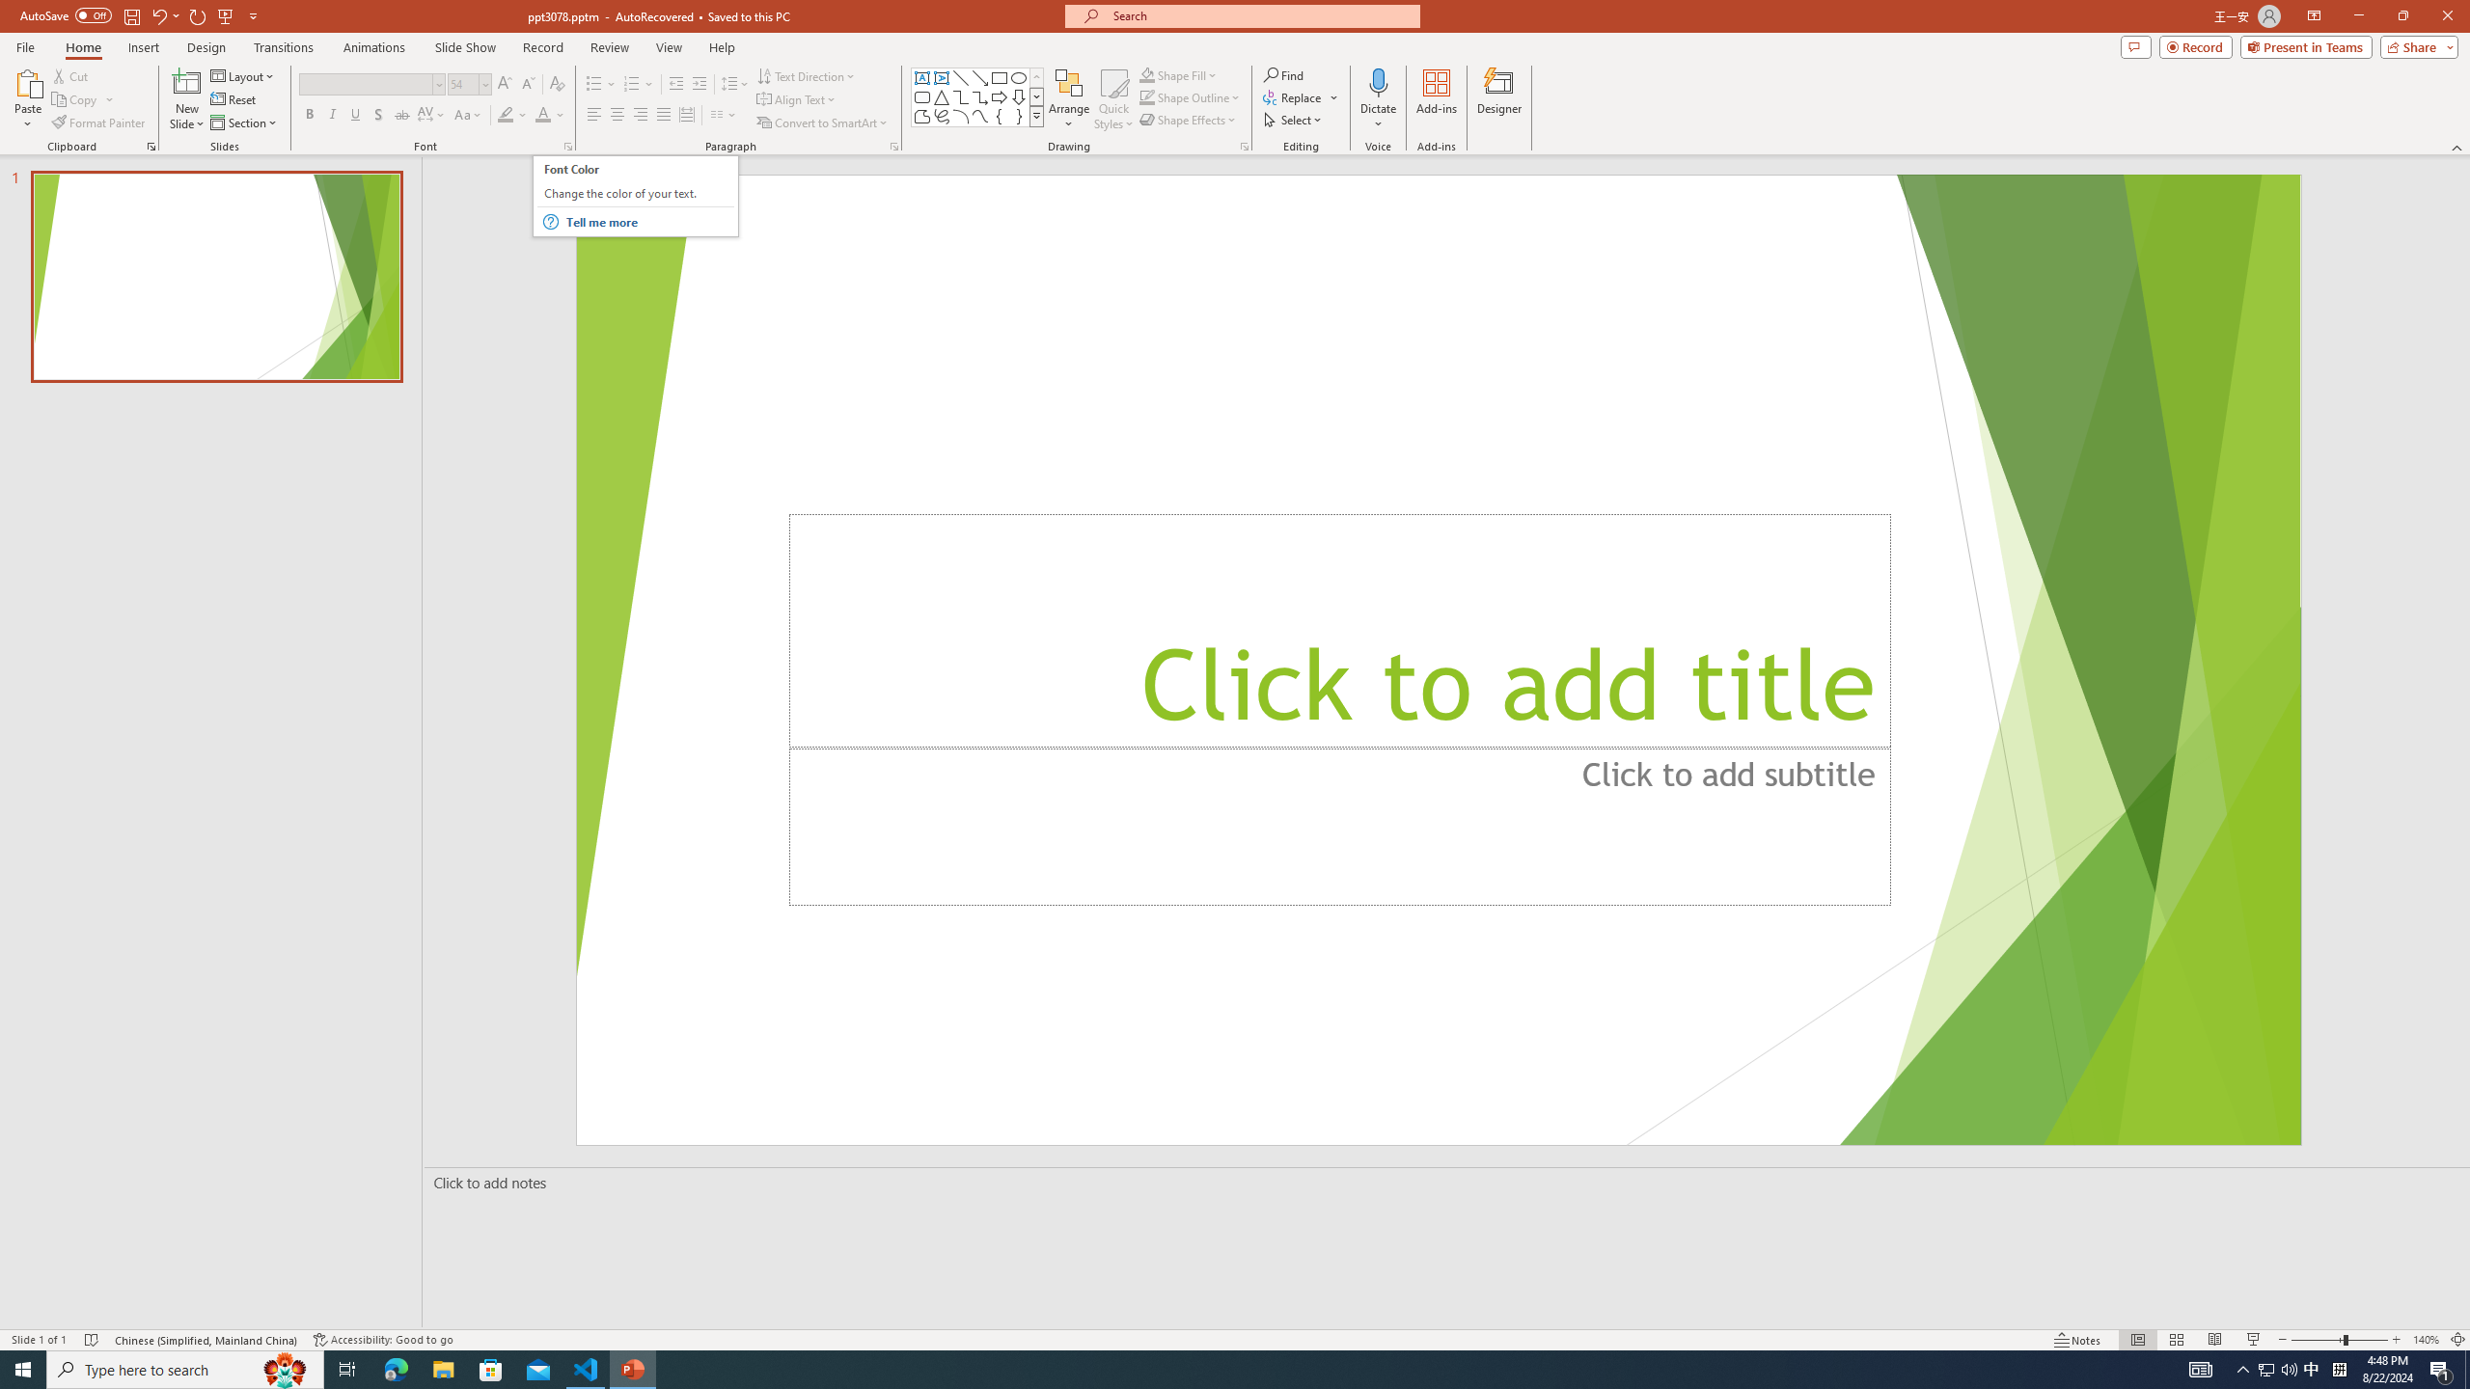 The image size is (2470, 1389). What do you see at coordinates (641, 116) in the screenshot?
I see `Align Right` at bounding box center [641, 116].